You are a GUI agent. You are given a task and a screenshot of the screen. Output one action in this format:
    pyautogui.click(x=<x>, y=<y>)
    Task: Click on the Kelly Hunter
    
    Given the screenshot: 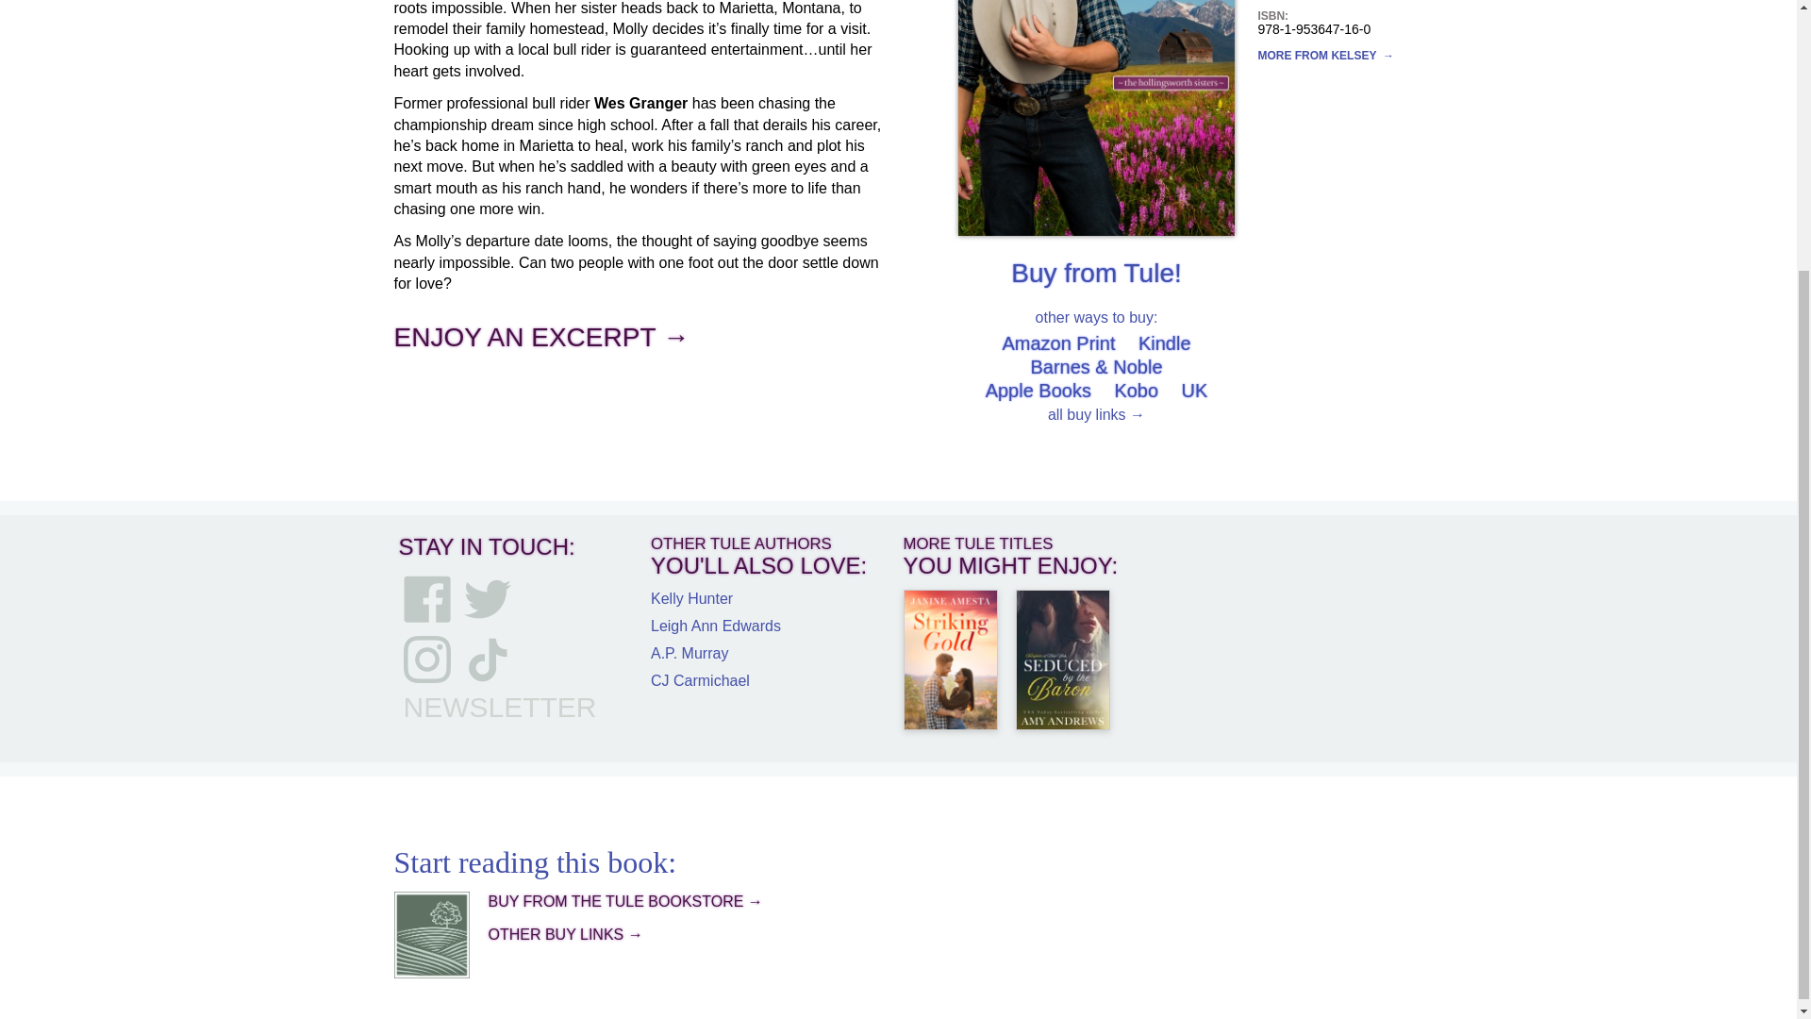 What is the action you would take?
    pyautogui.click(x=691, y=598)
    